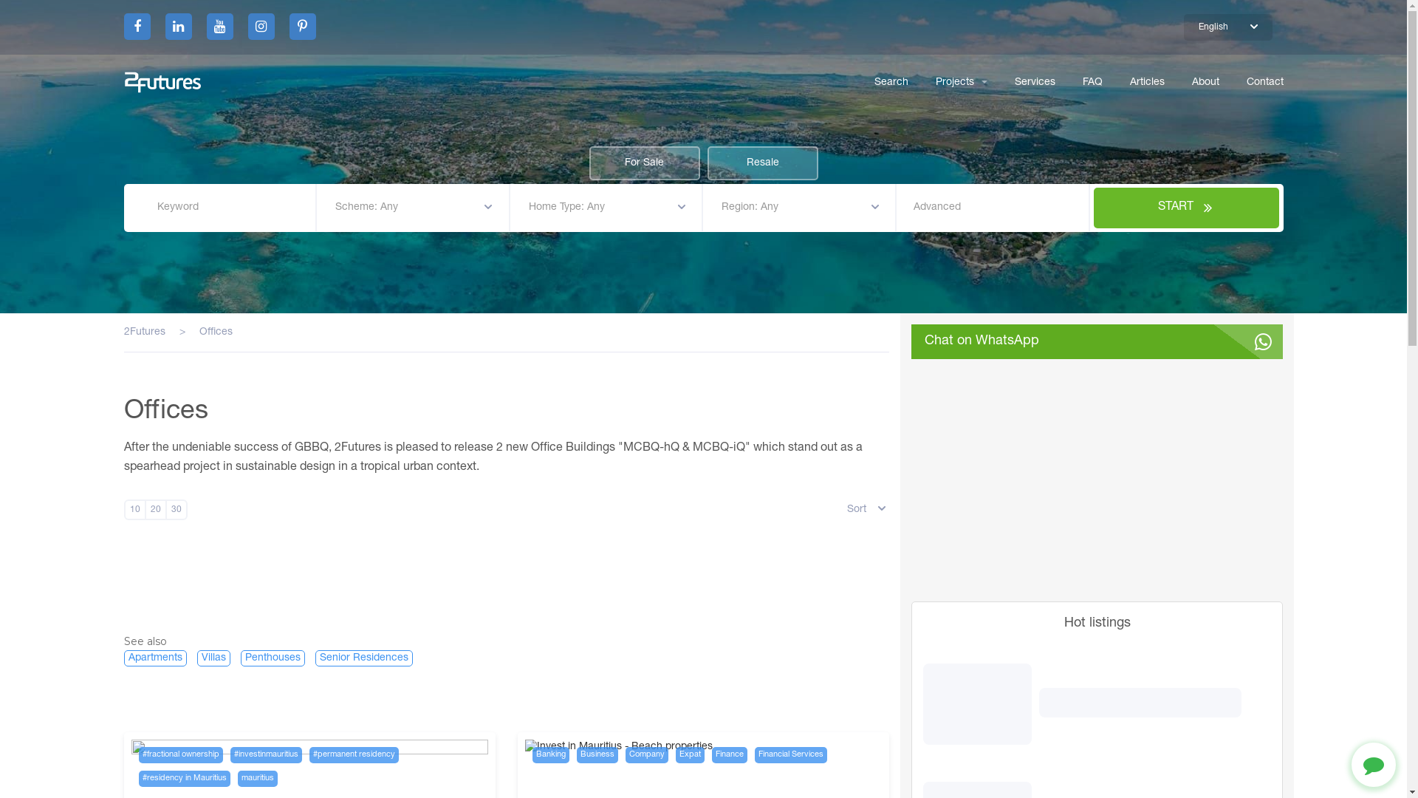  Describe the element at coordinates (730, 755) in the screenshot. I see `Finance` at that location.